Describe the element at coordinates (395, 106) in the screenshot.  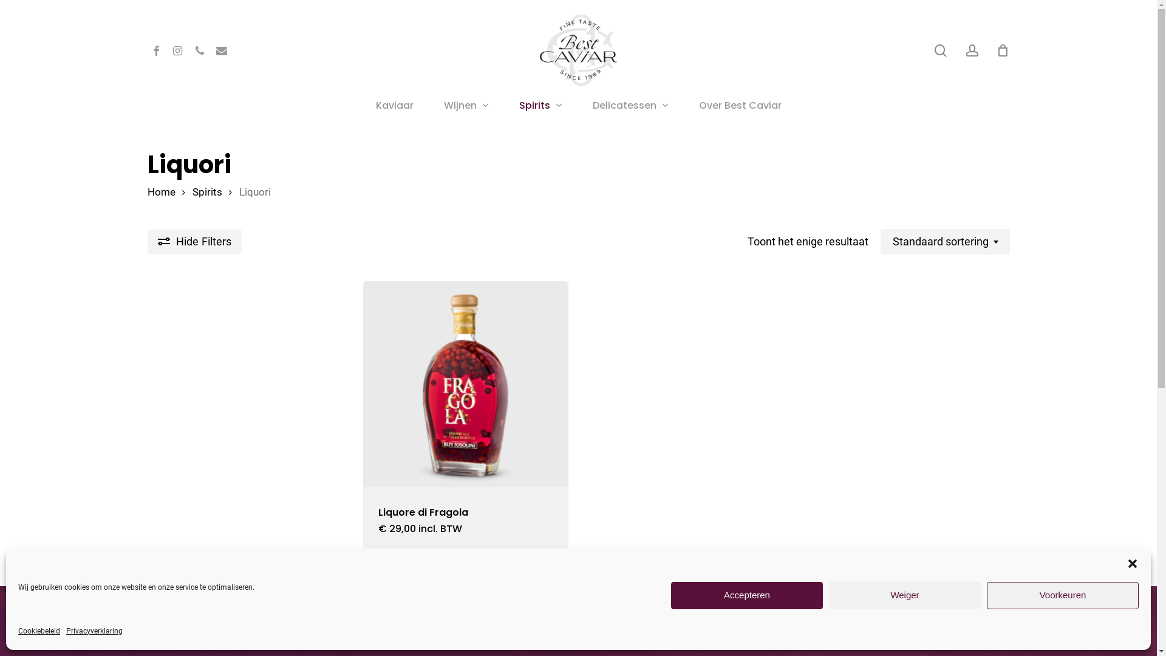
I see `Kaviaar` at that location.